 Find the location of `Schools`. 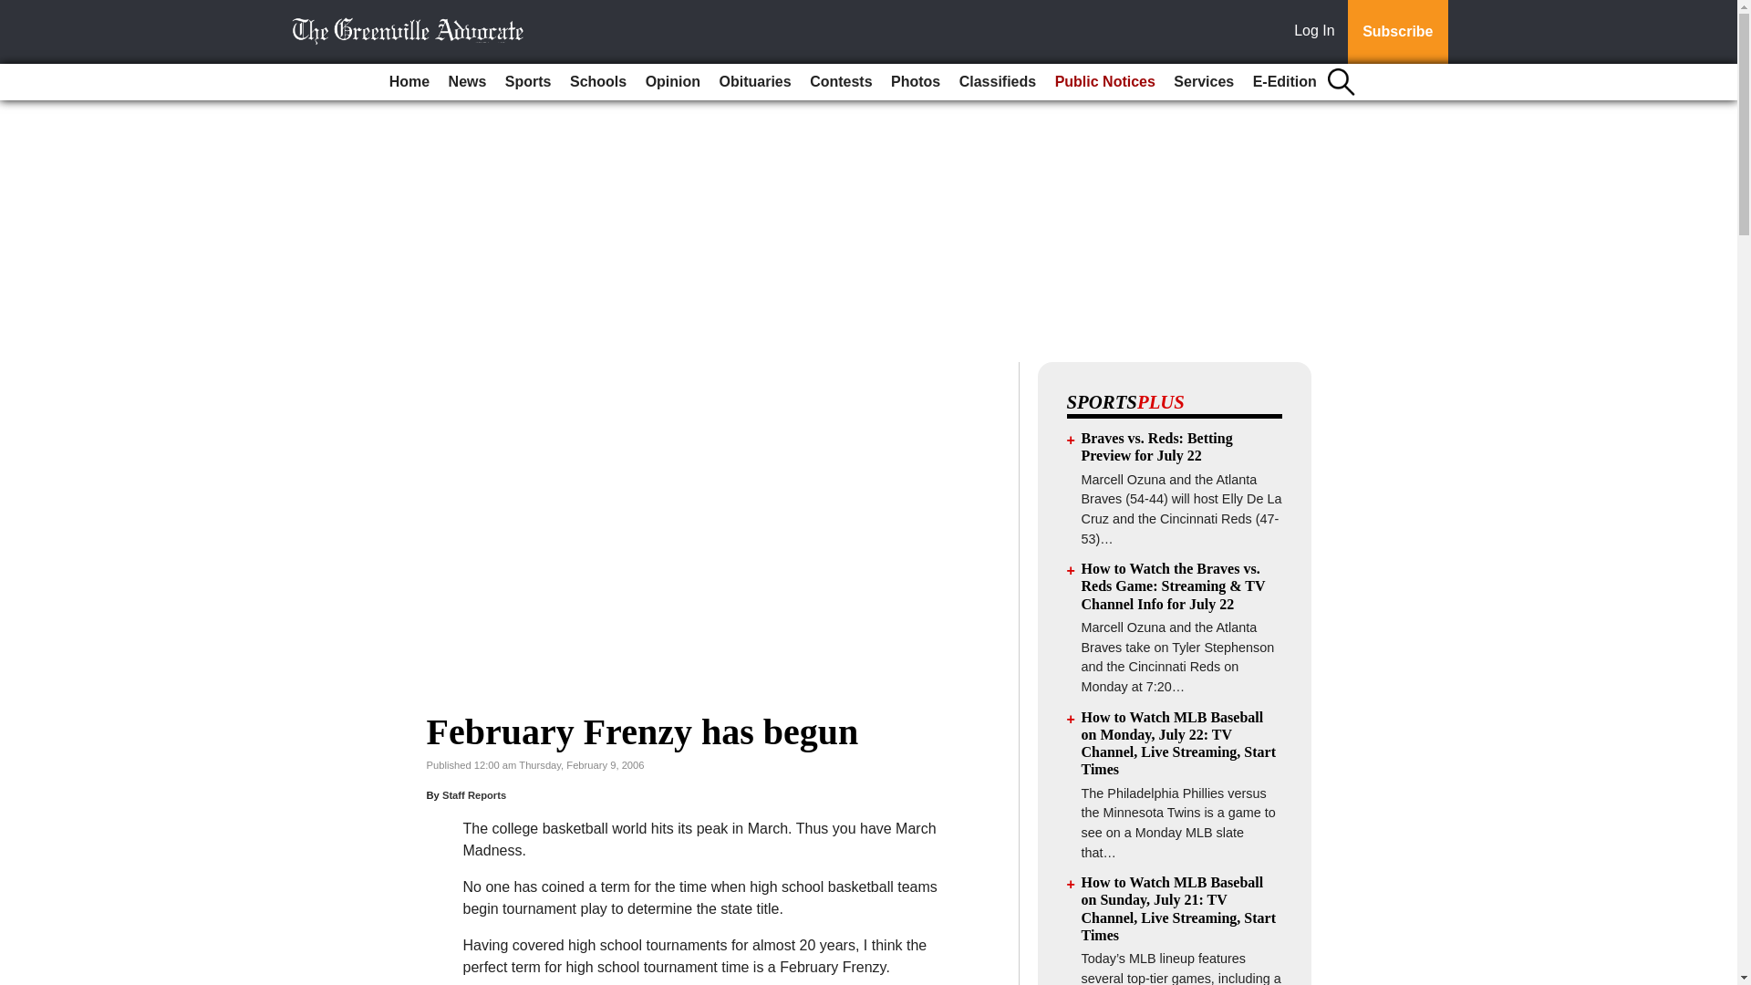

Schools is located at coordinates (598, 82).